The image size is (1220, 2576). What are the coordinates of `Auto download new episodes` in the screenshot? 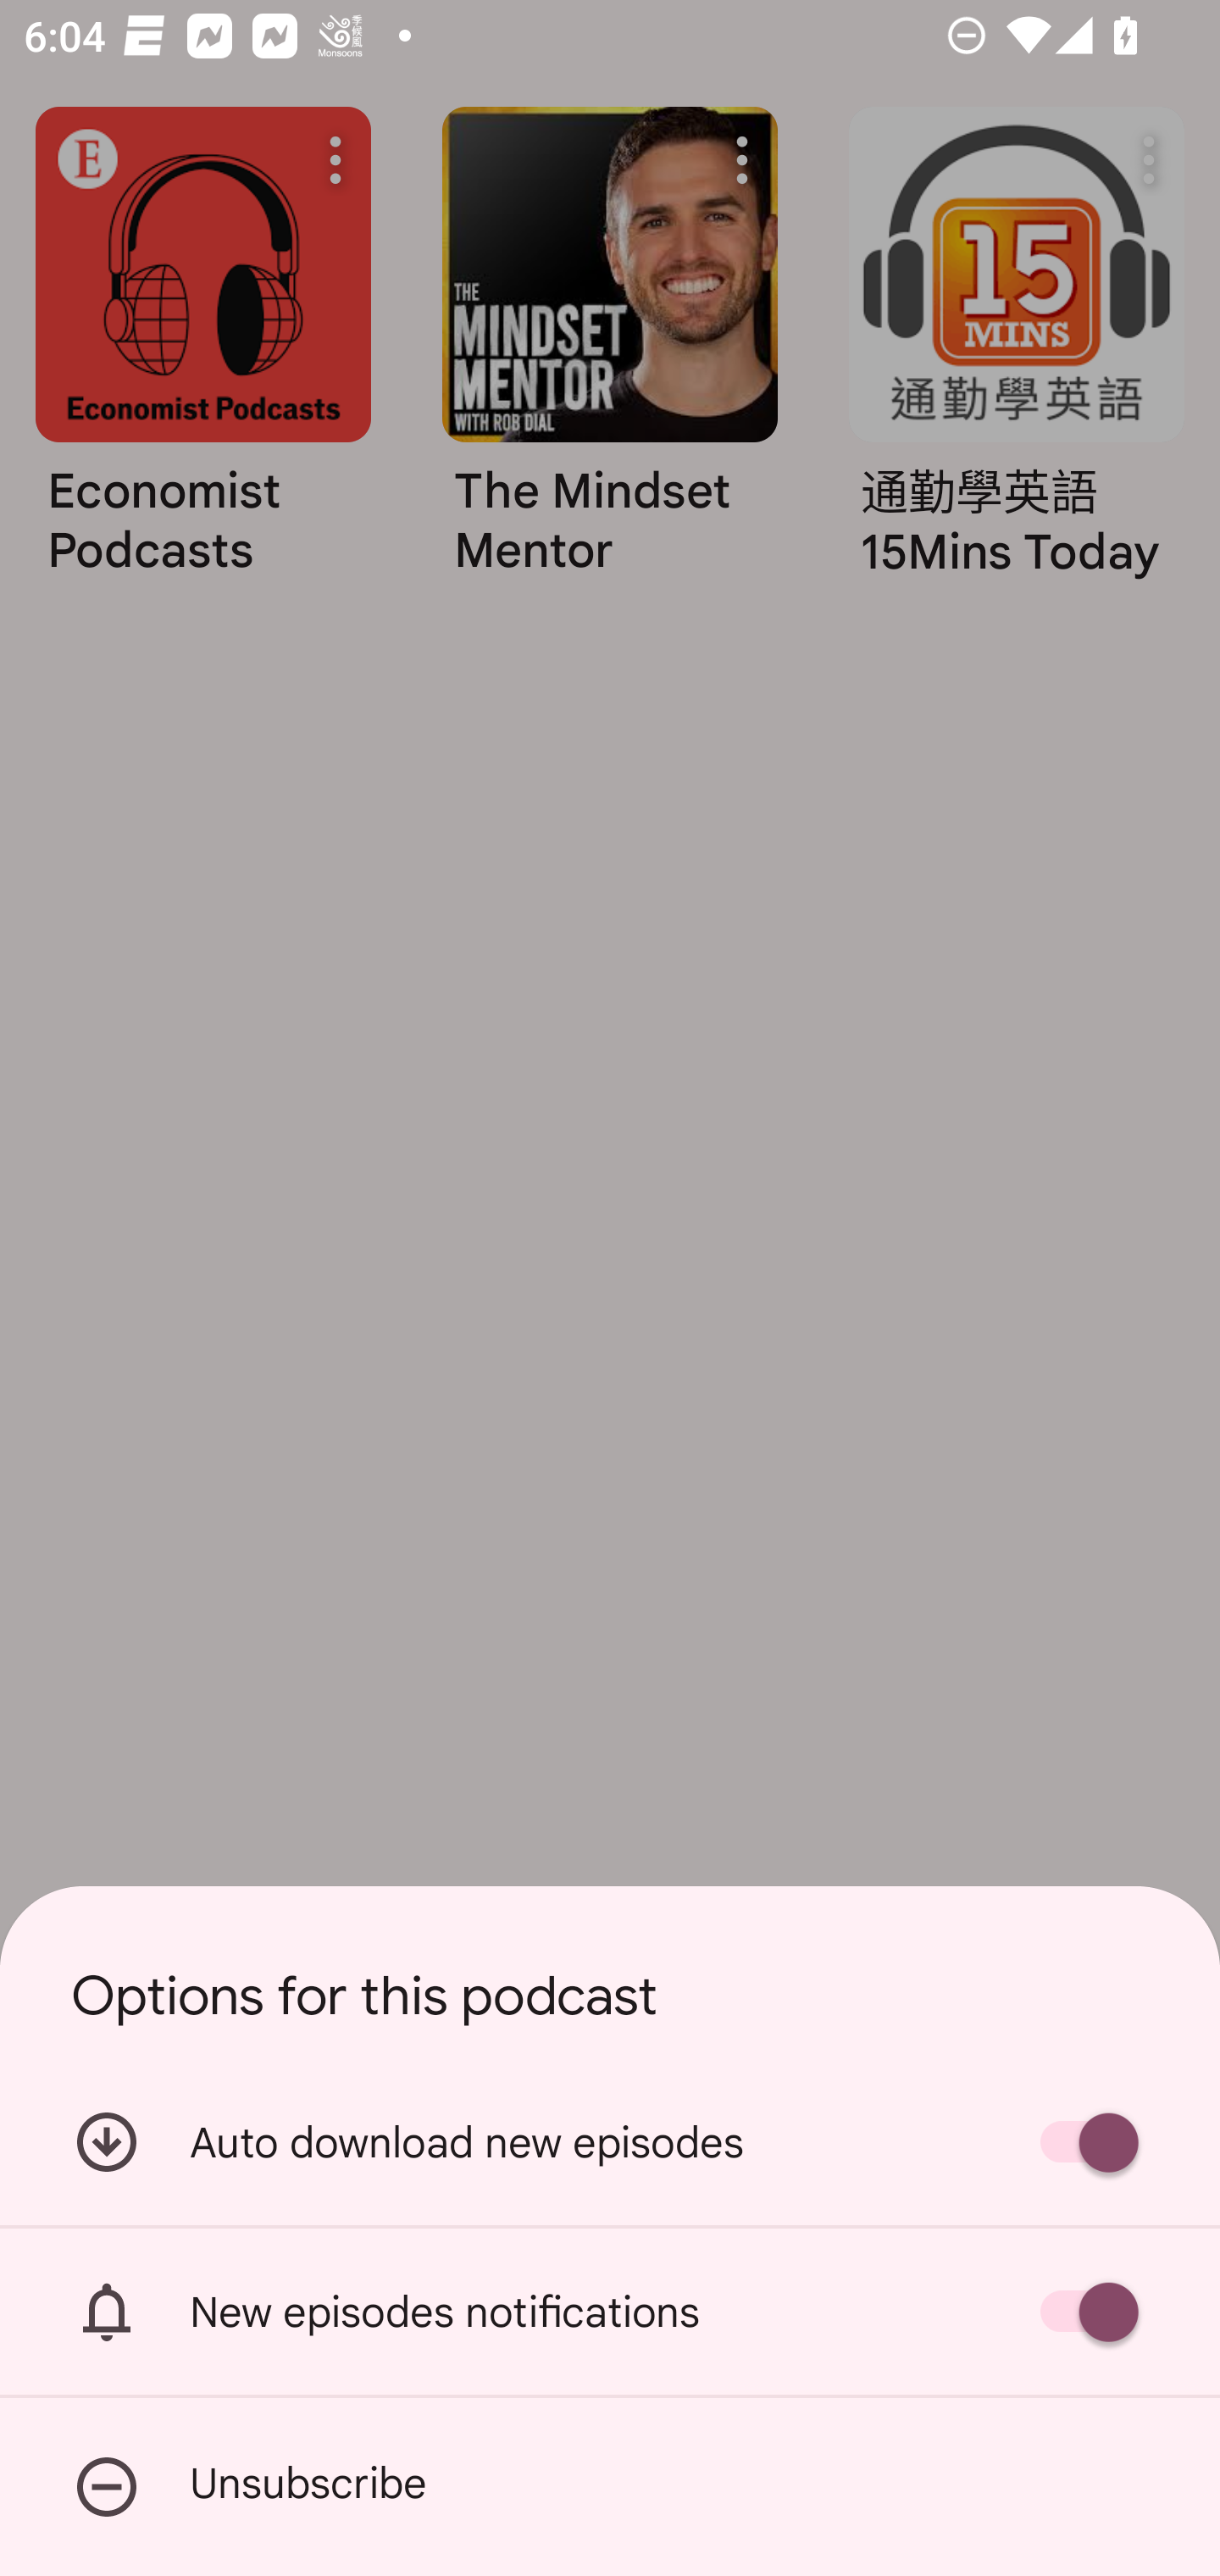 It's located at (610, 2141).